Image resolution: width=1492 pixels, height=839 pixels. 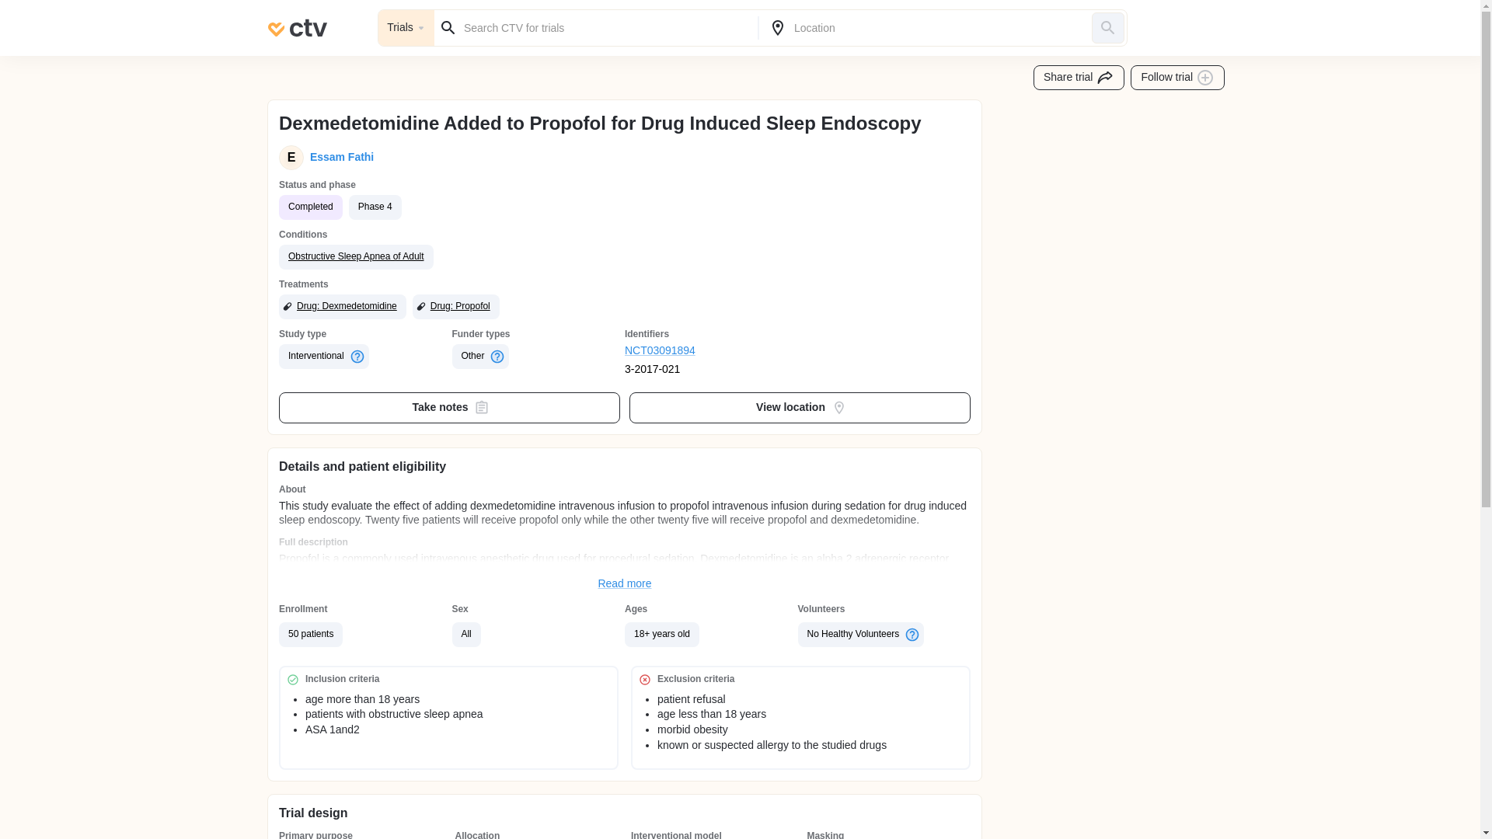 What do you see at coordinates (1079, 78) in the screenshot?
I see `Share trial` at bounding box center [1079, 78].